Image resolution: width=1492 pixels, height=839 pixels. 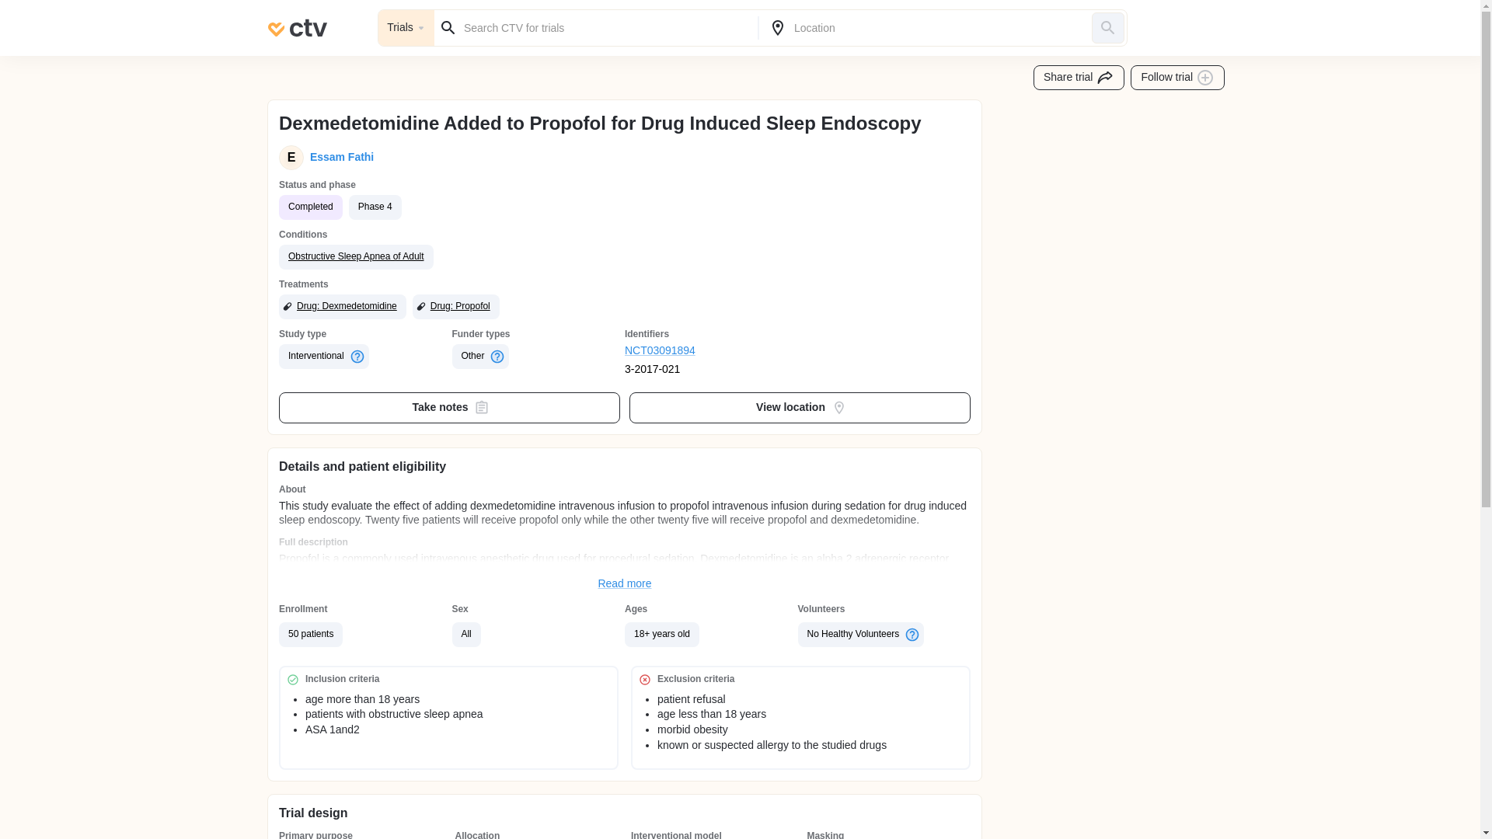 What do you see at coordinates (1079, 78) in the screenshot?
I see `Share trial` at bounding box center [1079, 78].